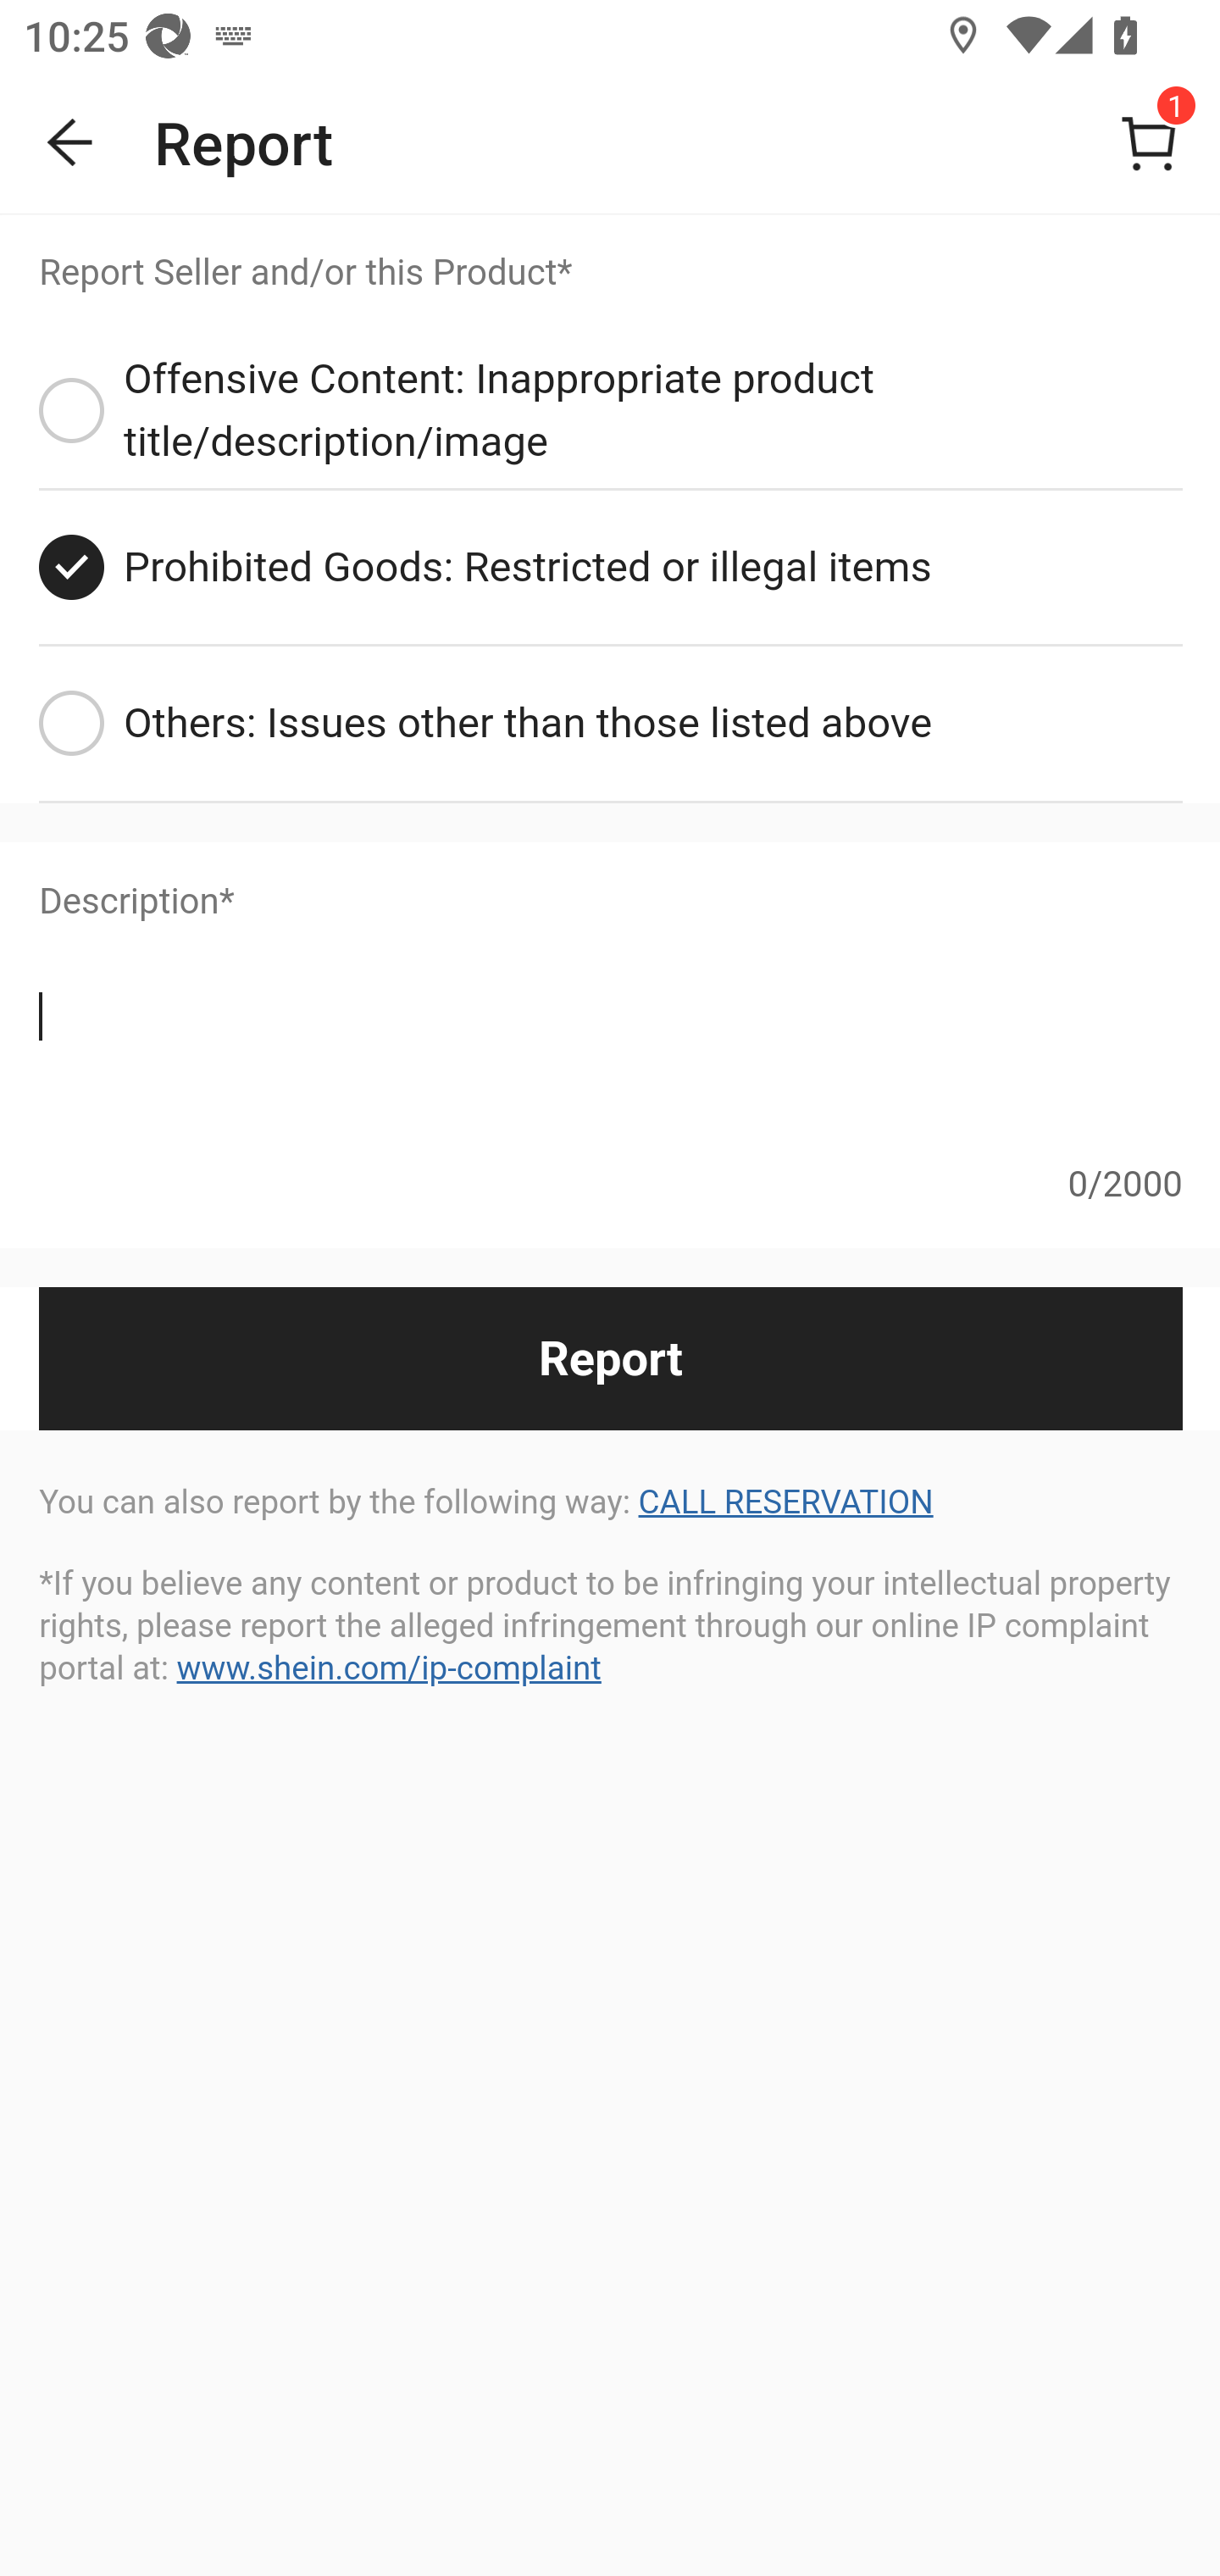 The image size is (1220, 2576). I want to click on BACK, so click(71, 142).